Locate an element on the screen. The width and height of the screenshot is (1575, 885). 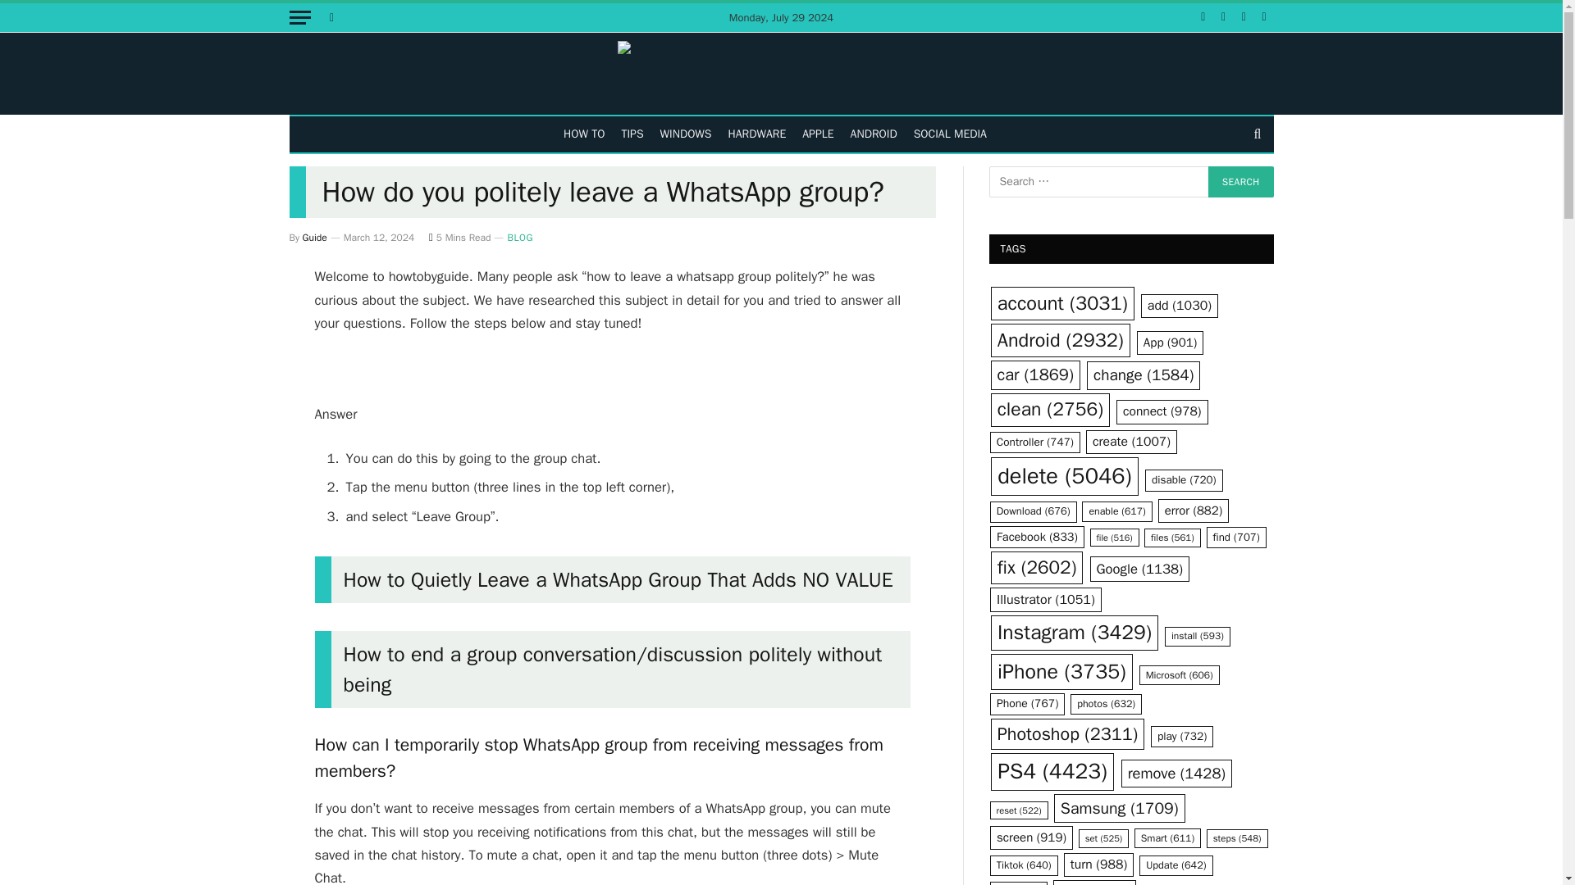
ANDROID is located at coordinates (874, 134).